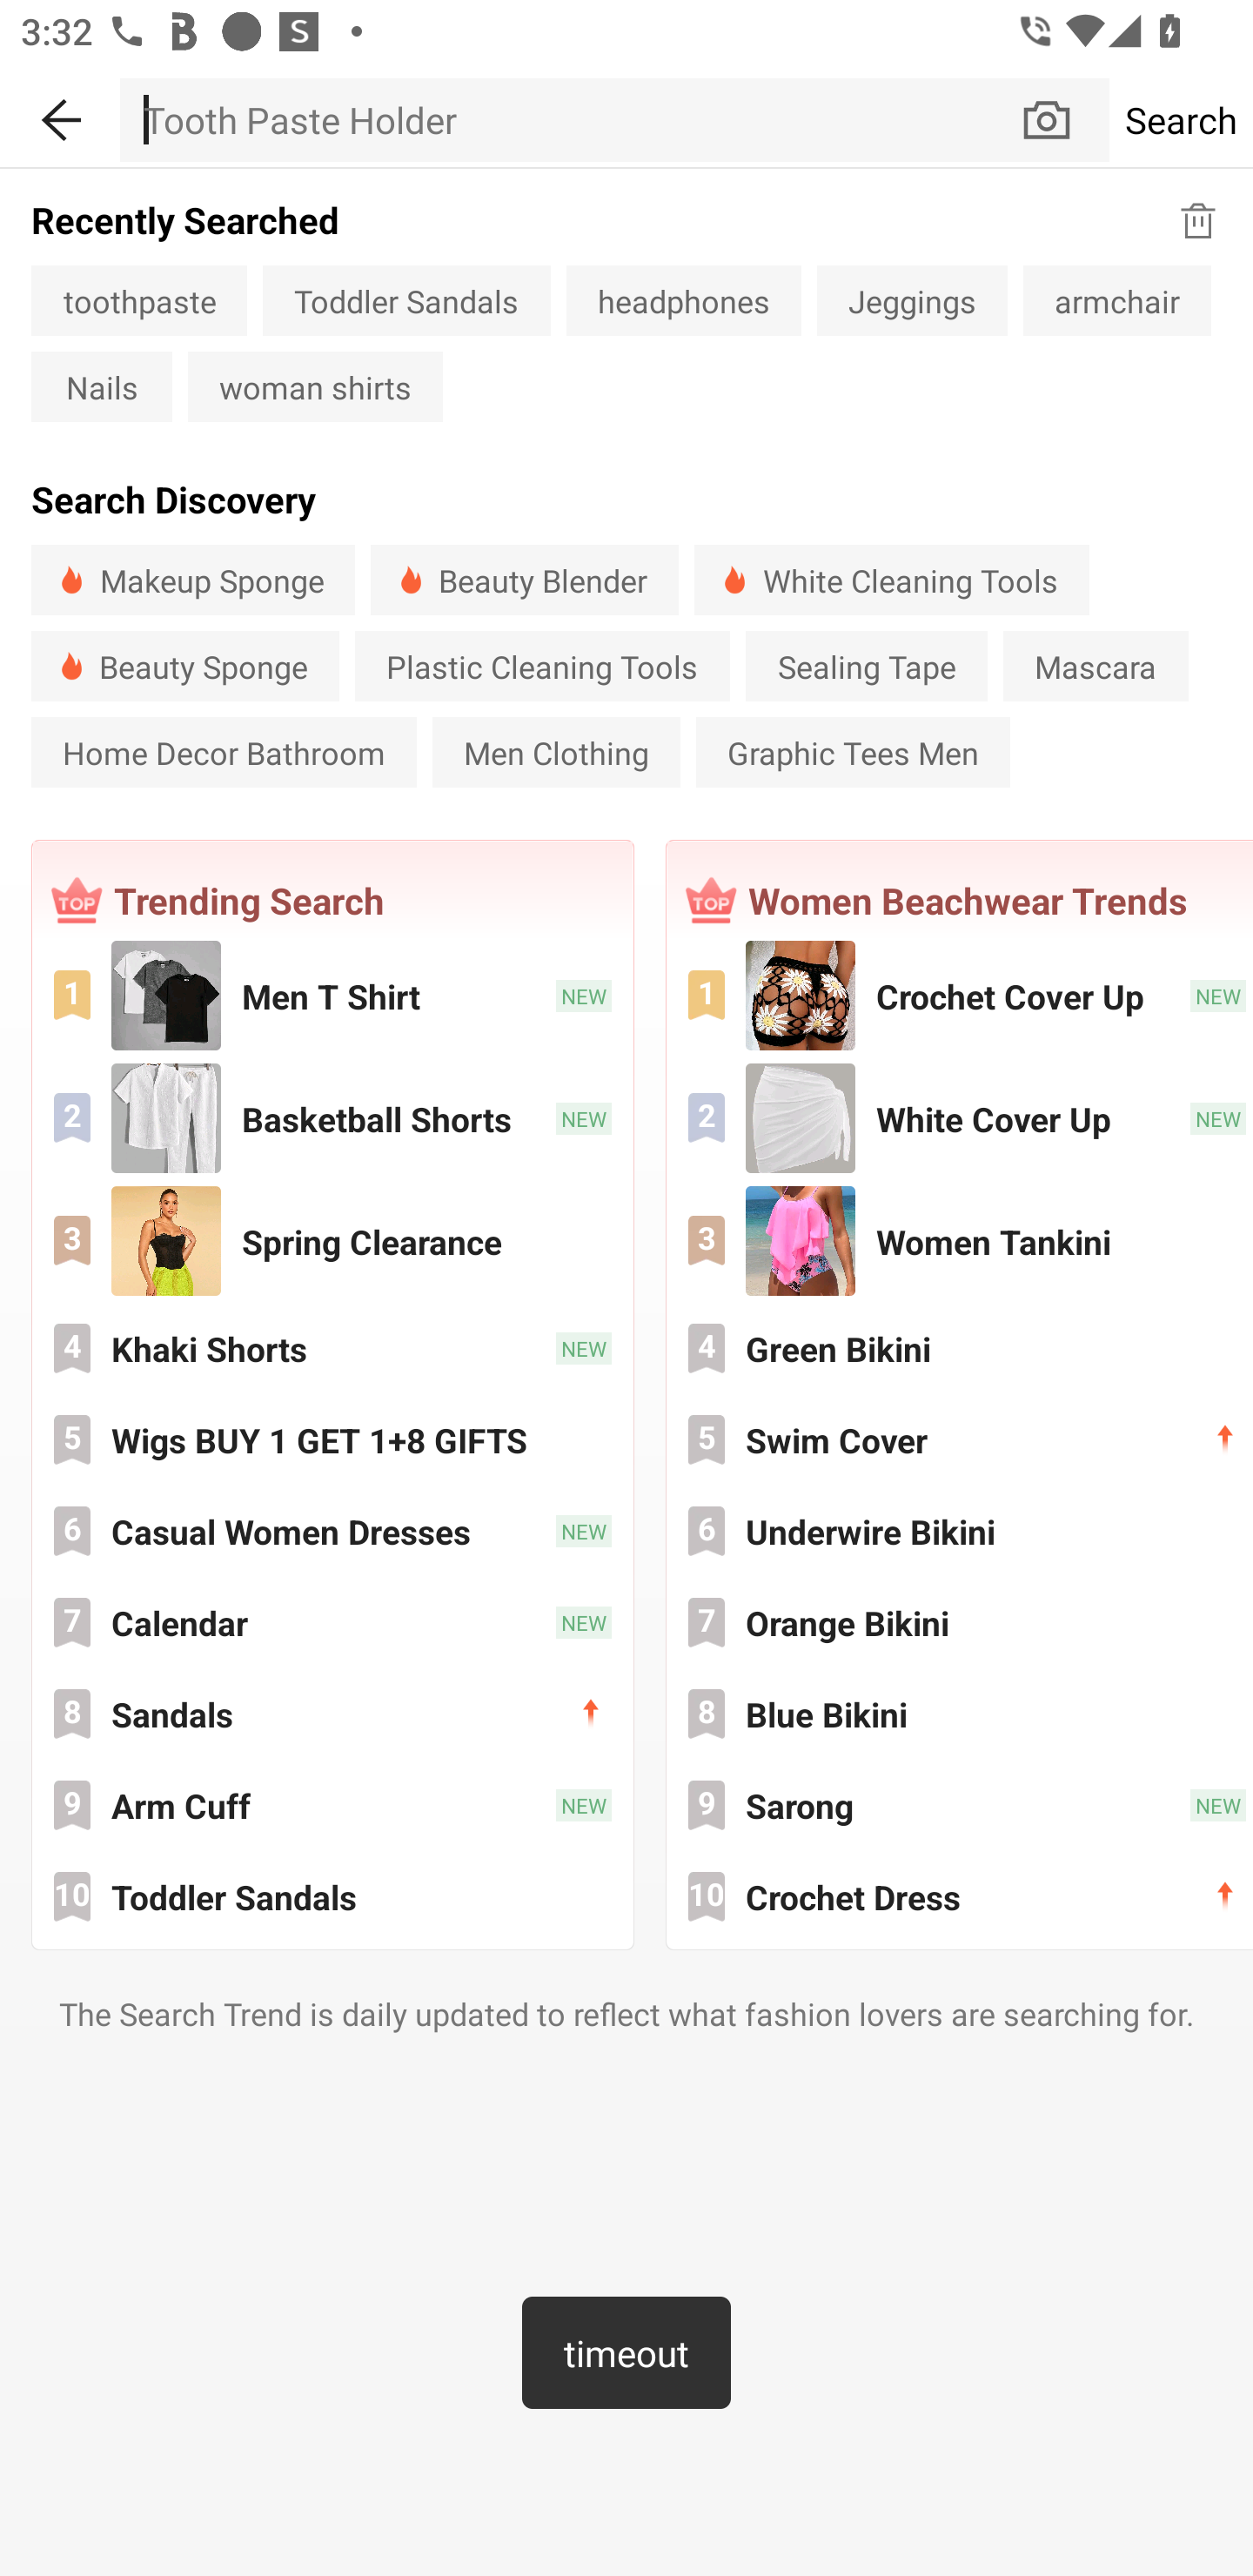 This screenshot has width=1253, height=2576. What do you see at coordinates (961, 1530) in the screenshot?
I see `Underwire Bikini 6 Underwire Bikini` at bounding box center [961, 1530].